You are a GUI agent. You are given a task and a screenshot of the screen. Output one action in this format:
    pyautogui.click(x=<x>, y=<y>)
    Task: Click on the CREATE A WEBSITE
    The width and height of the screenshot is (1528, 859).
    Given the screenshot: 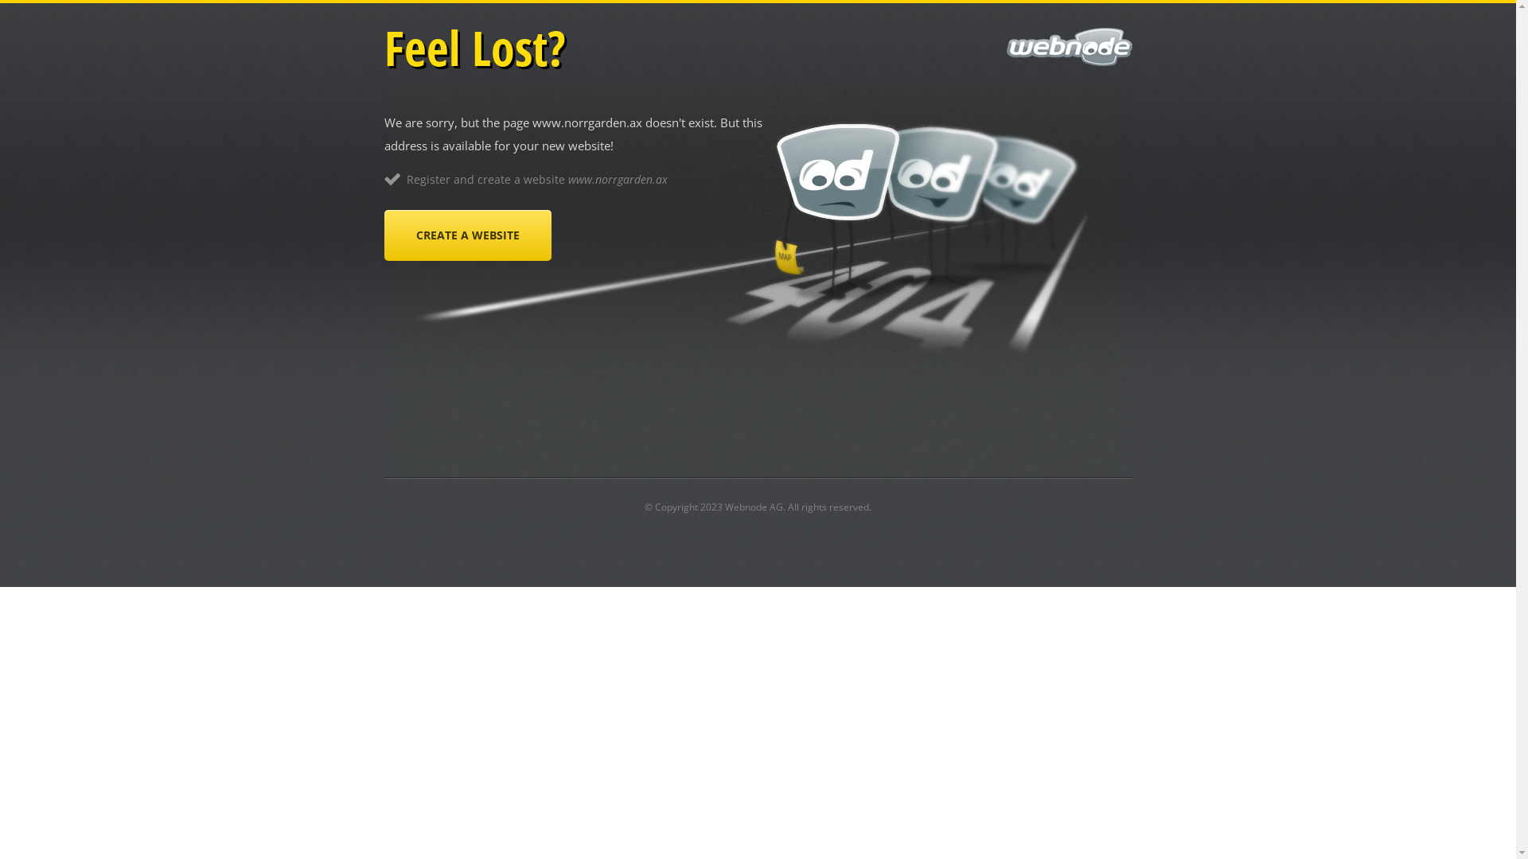 What is the action you would take?
    pyautogui.click(x=467, y=235)
    